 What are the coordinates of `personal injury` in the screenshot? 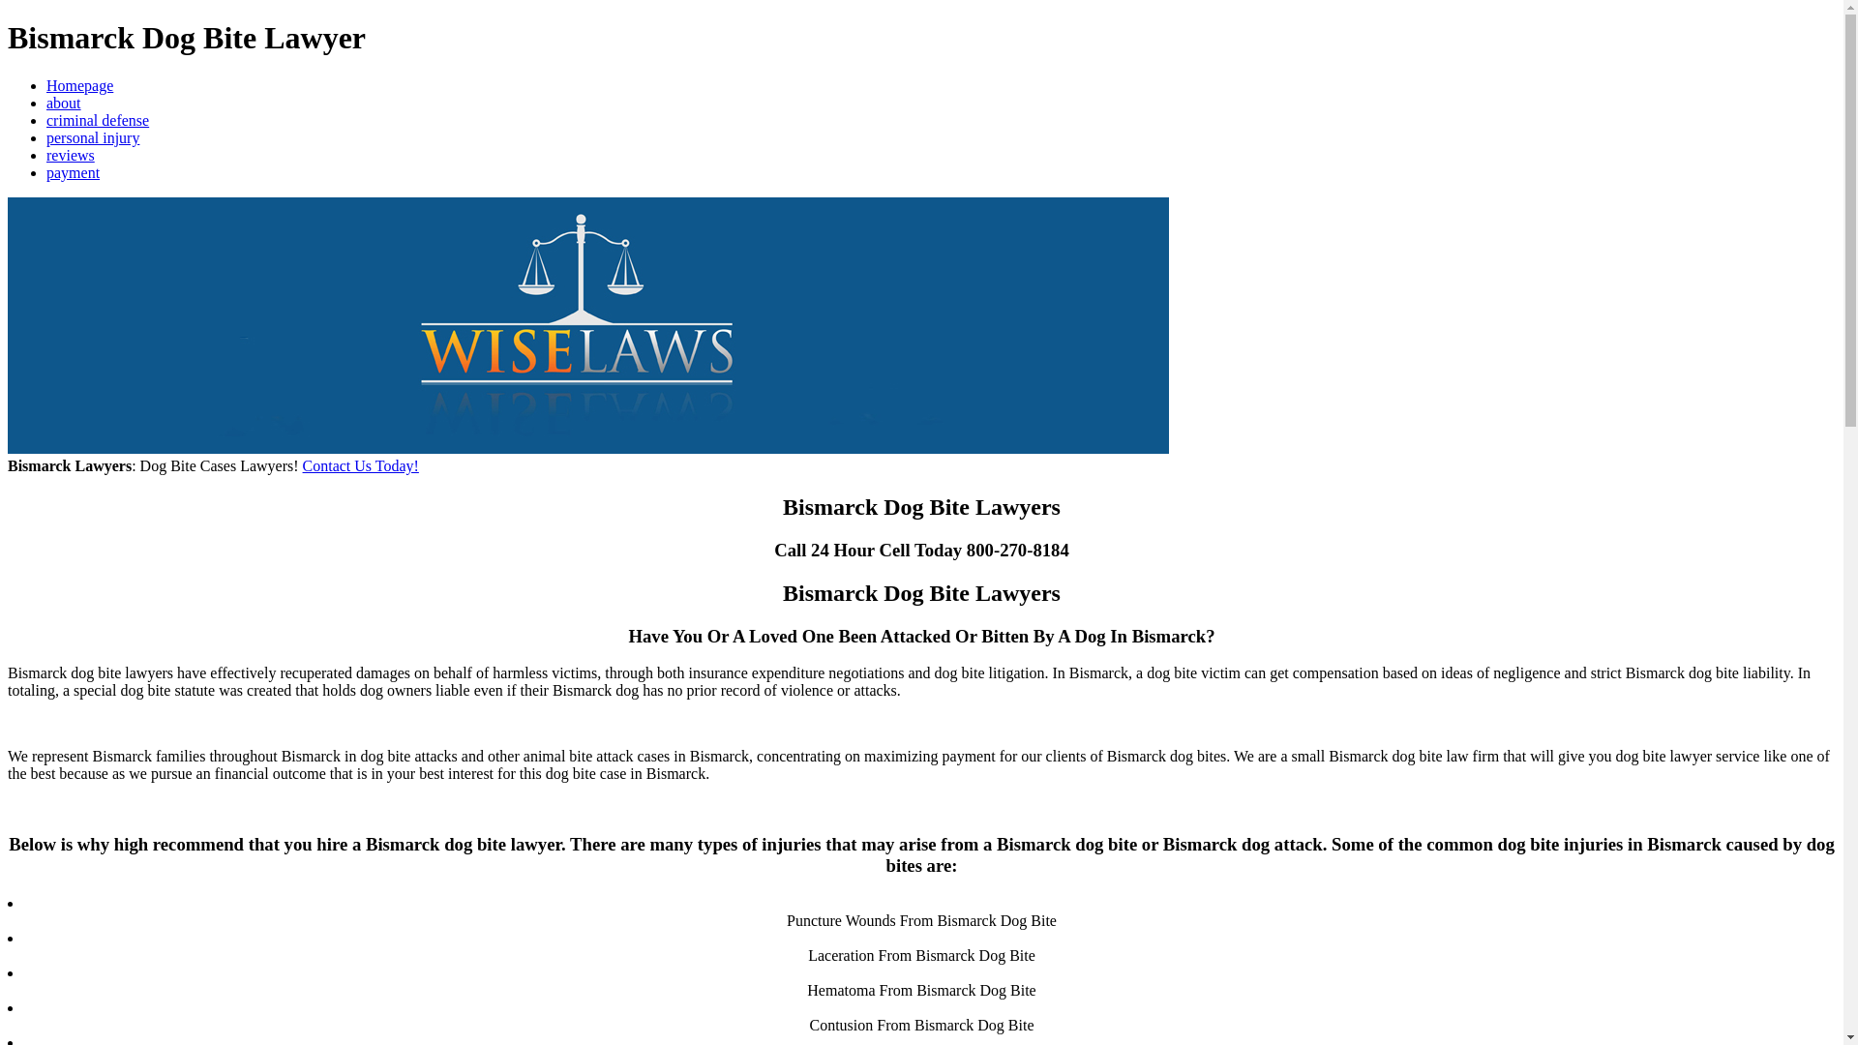 It's located at (93, 137).